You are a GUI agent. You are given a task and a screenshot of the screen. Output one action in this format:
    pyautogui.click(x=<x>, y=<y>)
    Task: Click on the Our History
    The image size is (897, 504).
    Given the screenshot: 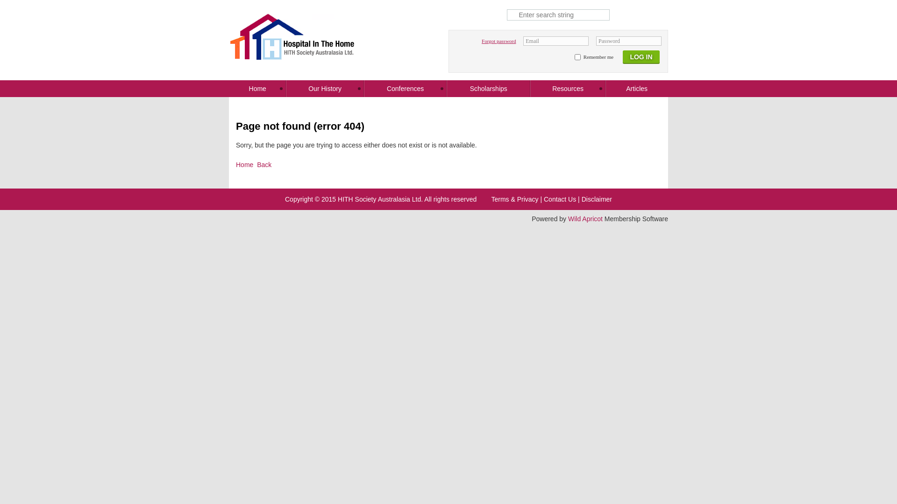 What is the action you would take?
    pyautogui.click(x=325, y=89)
    